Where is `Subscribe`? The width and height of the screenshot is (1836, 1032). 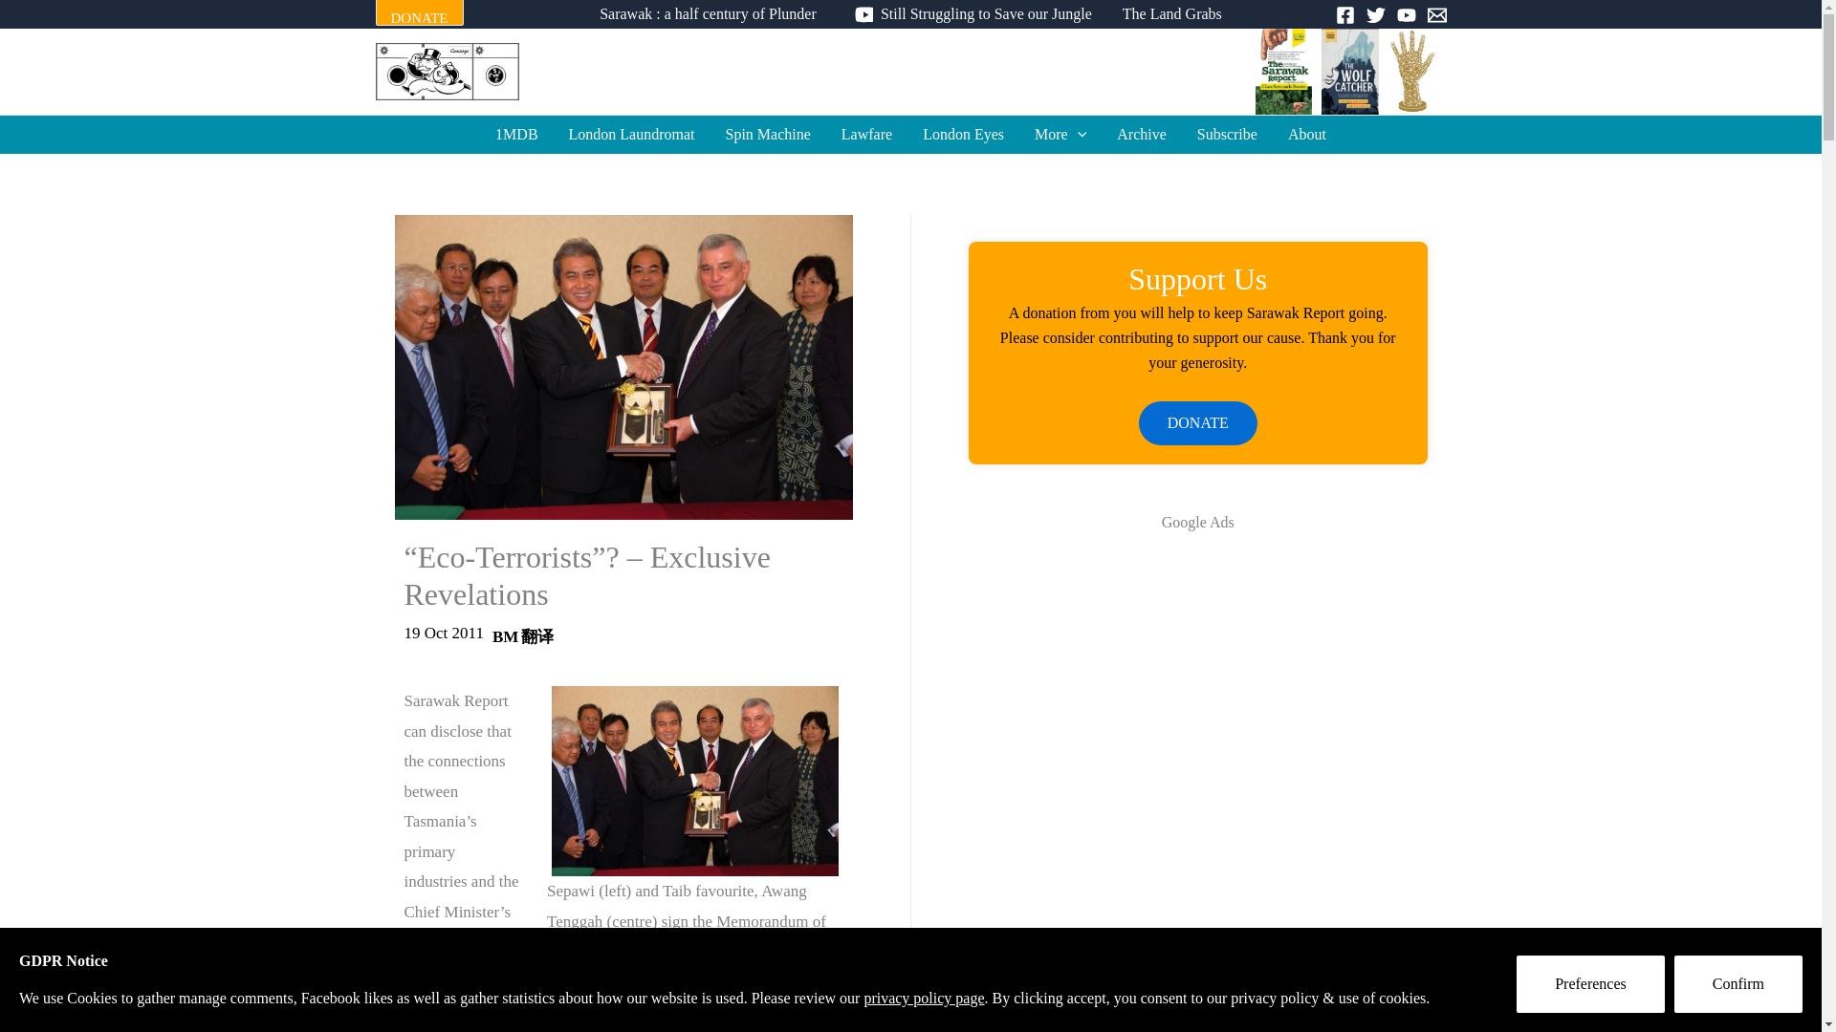
Subscribe is located at coordinates (1227, 134).